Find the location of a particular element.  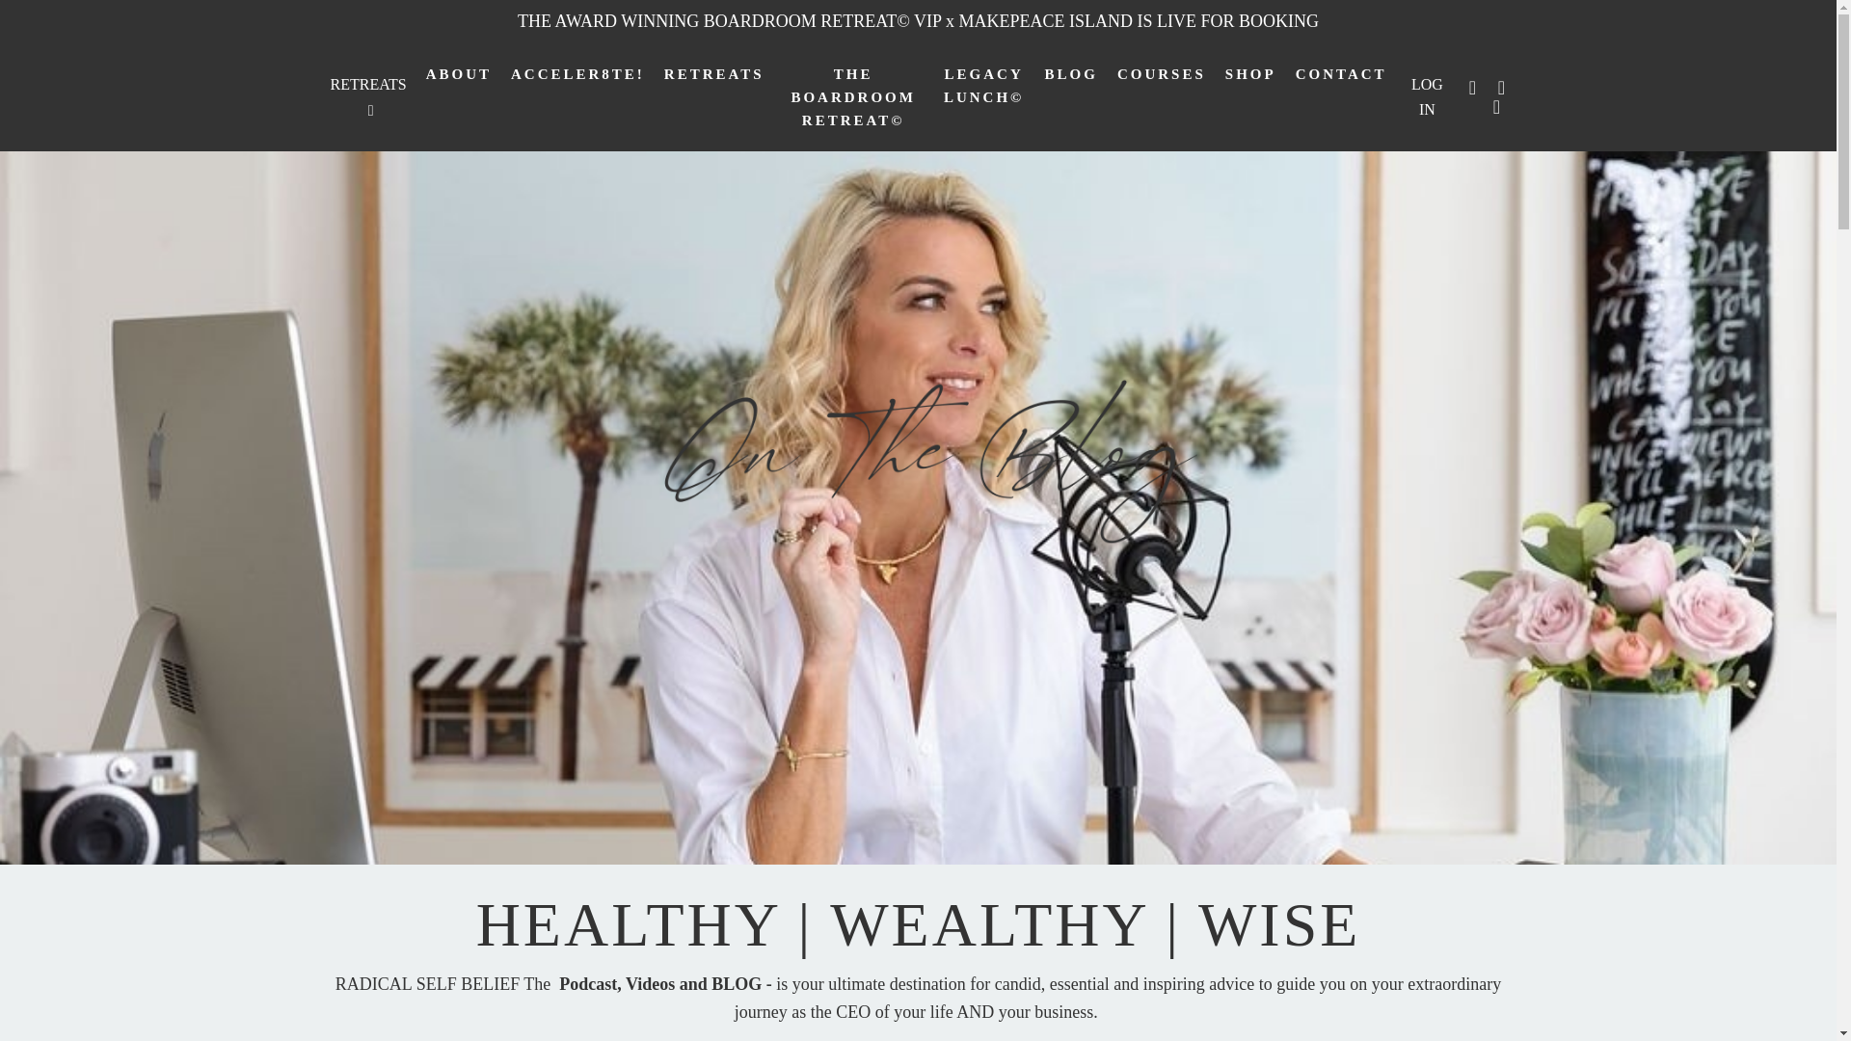

RETREATS is located at coordinates (713, 96).